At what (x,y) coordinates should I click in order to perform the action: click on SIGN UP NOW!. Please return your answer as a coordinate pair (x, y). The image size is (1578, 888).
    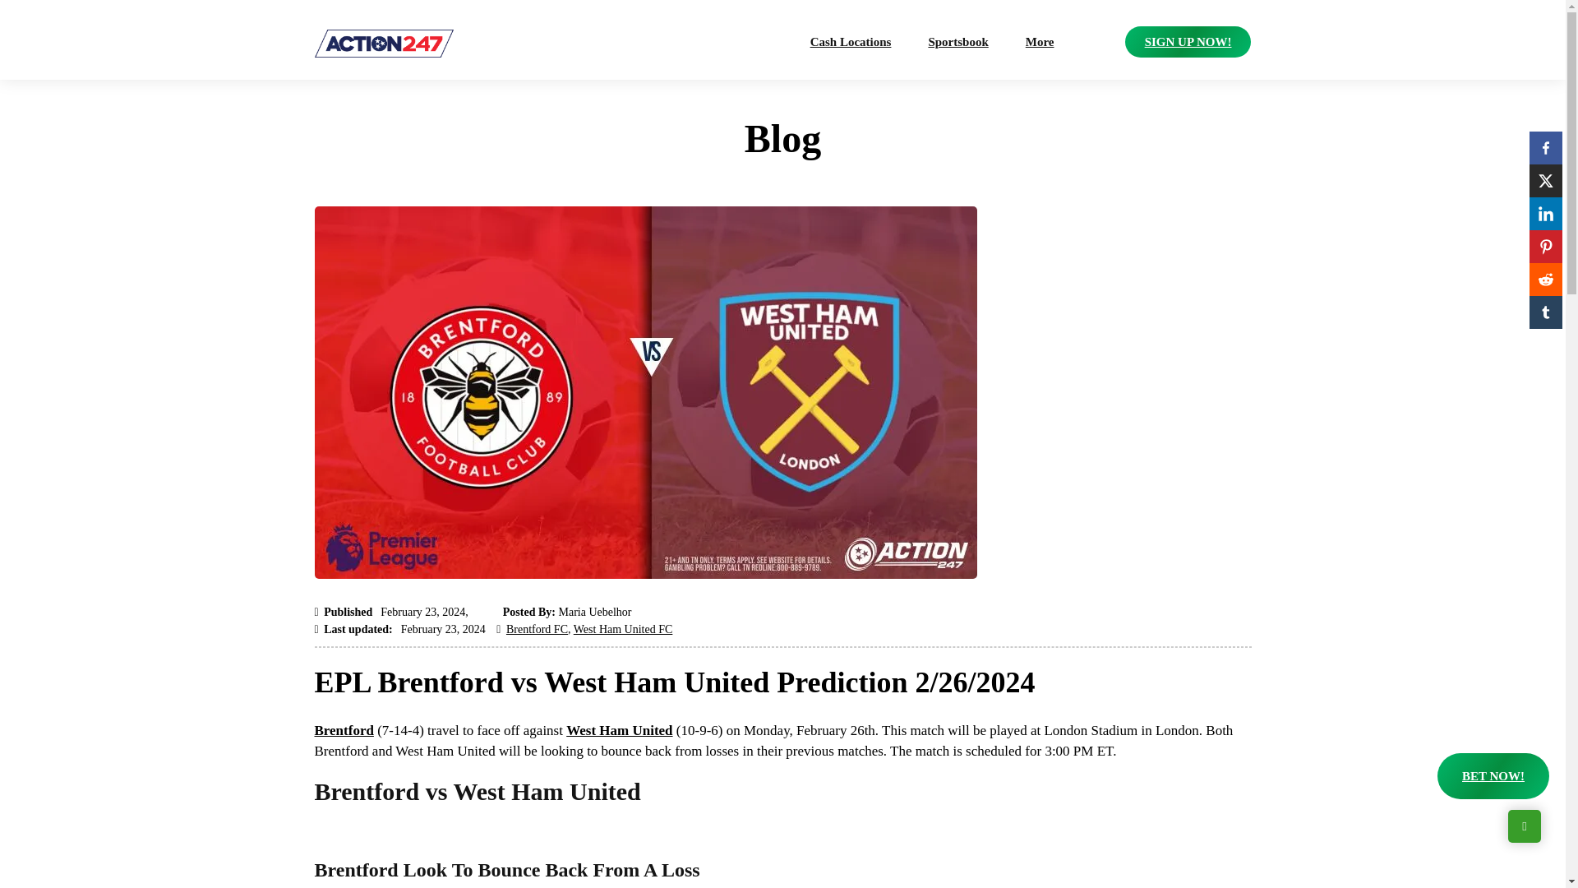
    Looking at the image, I should click on (1188, 42).